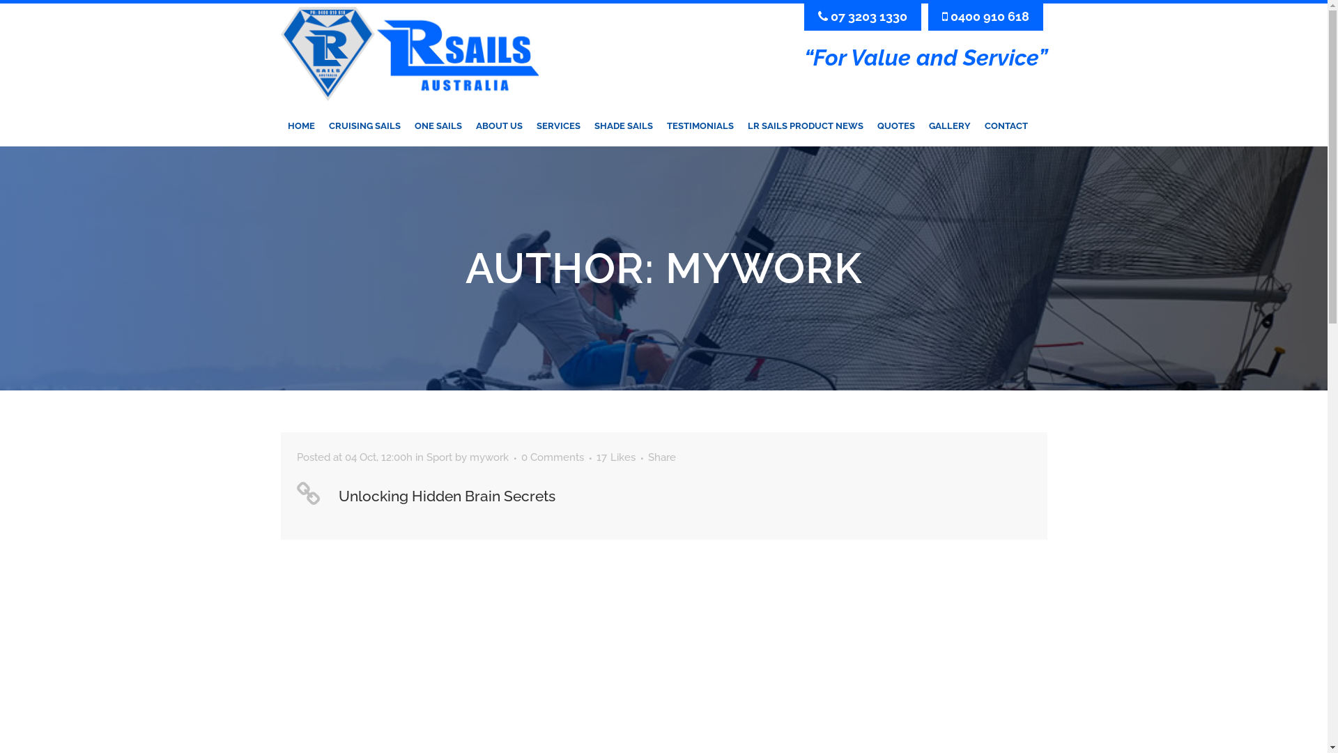 Image resolution: width=1338 pixels, height=753 pixels. What do you see at coordinates (447, 496) in the screenshot?
I see `Unlocking Hidden Brain Secrets` at bounding box center [447, 496].